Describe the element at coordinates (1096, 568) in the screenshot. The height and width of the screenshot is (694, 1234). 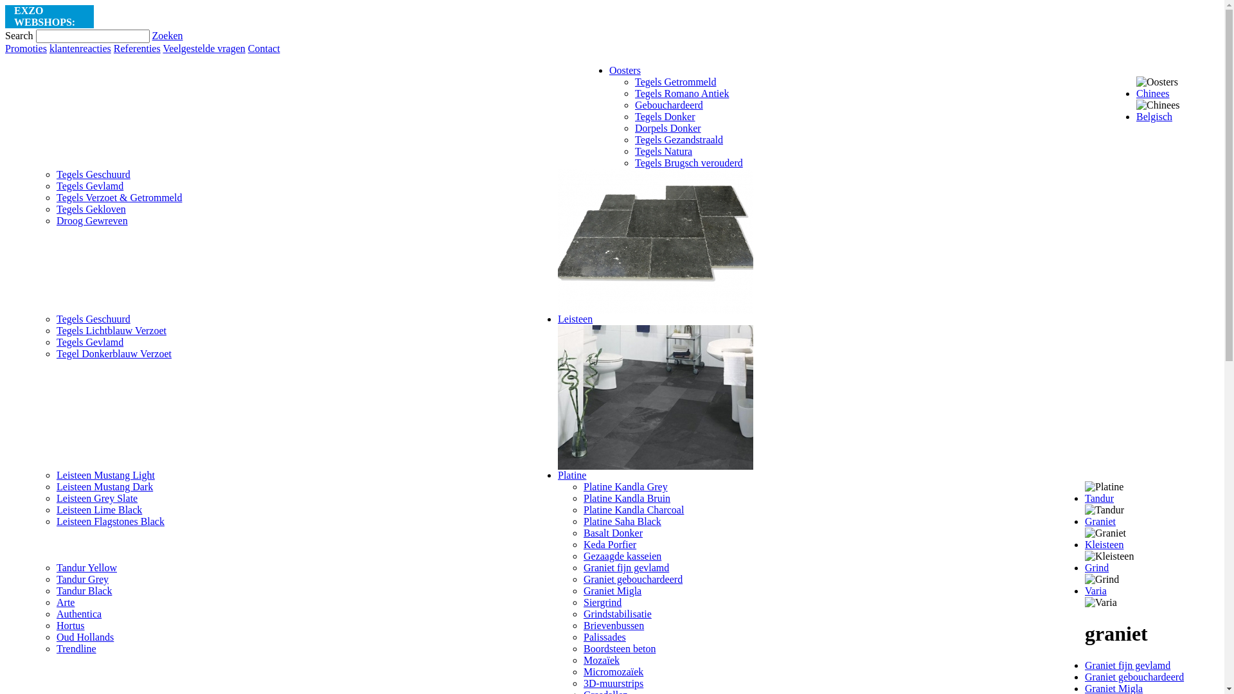
I see `Grind` at that location.